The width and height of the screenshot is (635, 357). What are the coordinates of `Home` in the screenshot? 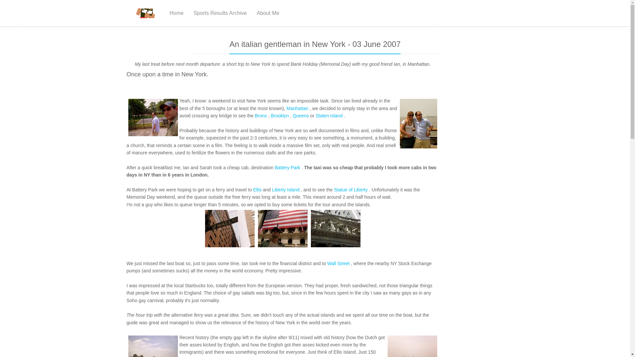 It's located at (177, 13).